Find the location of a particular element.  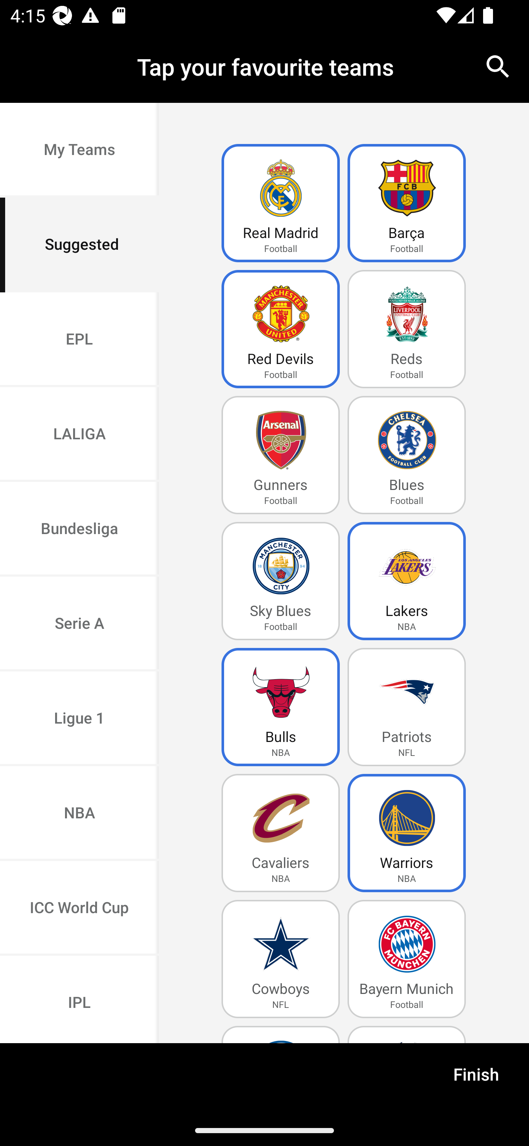

My Teams is located at coordinates (79, 151).